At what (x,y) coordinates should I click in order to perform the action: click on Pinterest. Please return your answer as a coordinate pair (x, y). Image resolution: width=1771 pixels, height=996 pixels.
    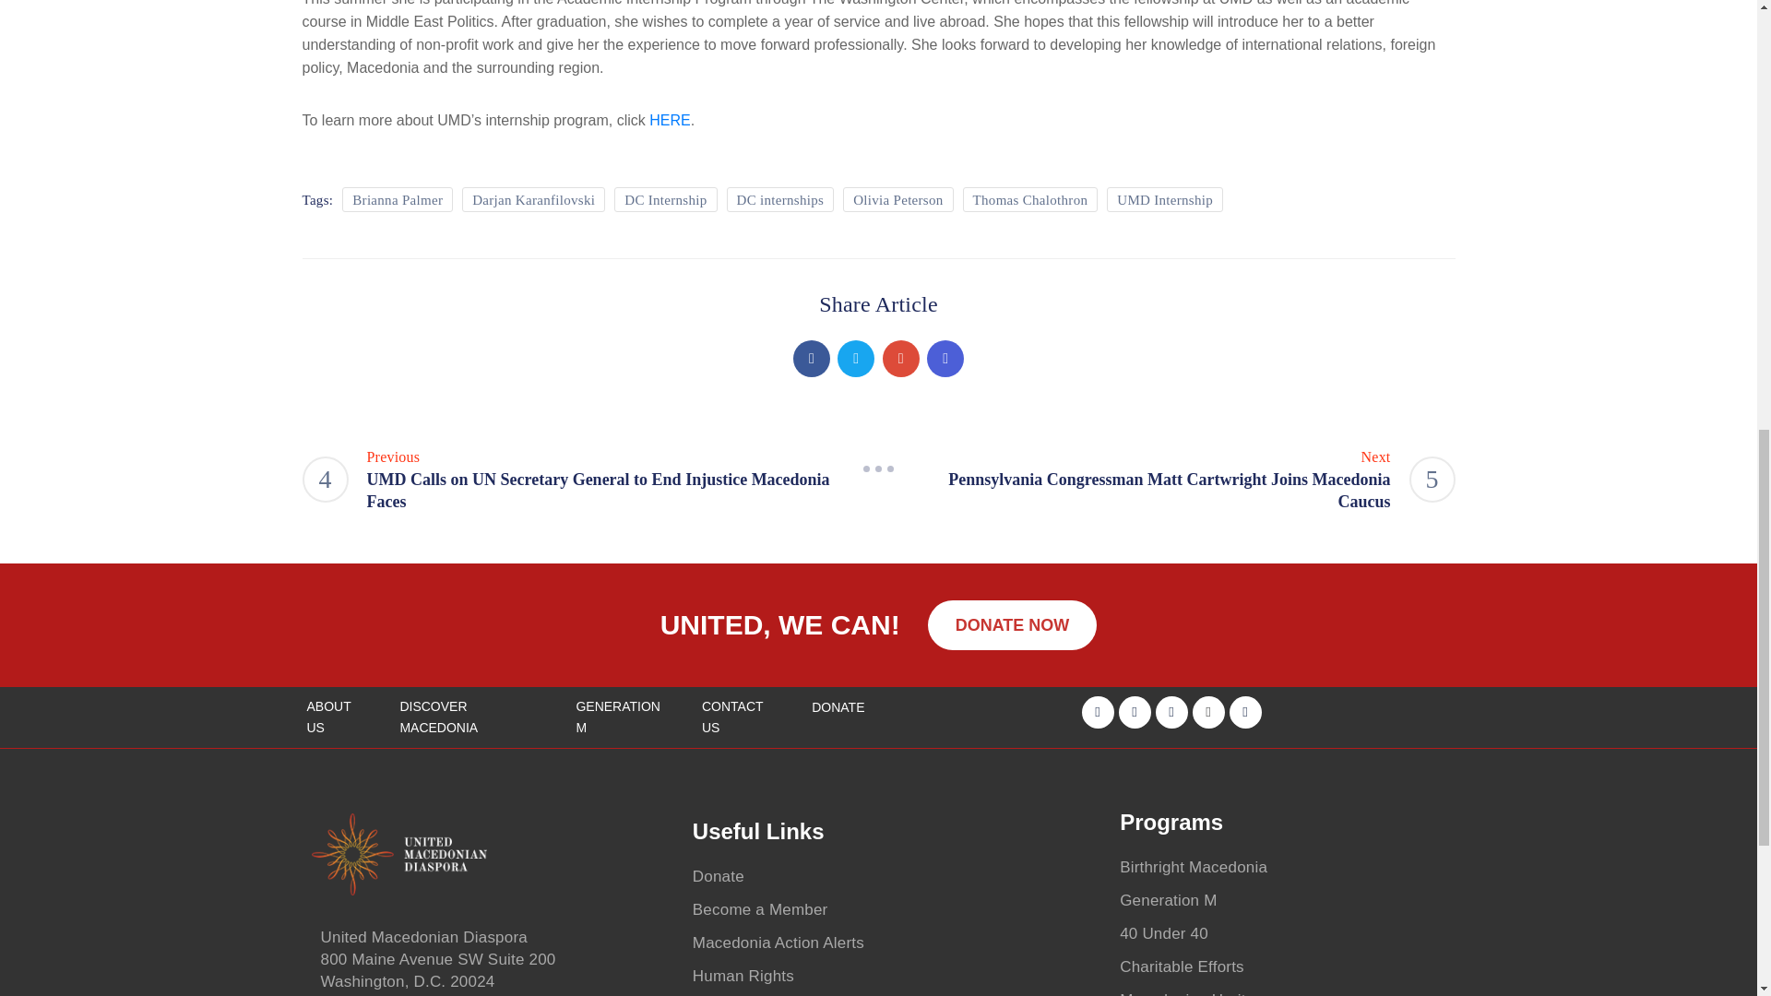
    Looking at the image, I should click on (900, 359).